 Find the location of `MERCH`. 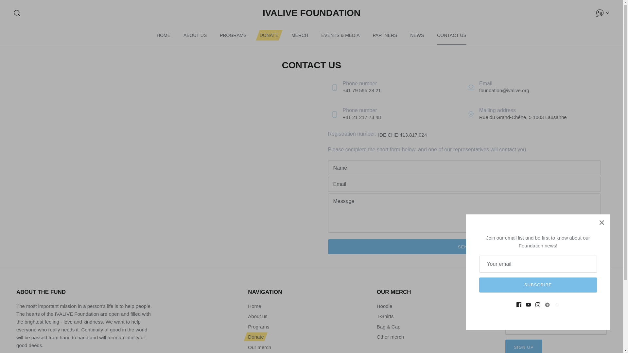

MERCH is located at coordinates (300, 35).